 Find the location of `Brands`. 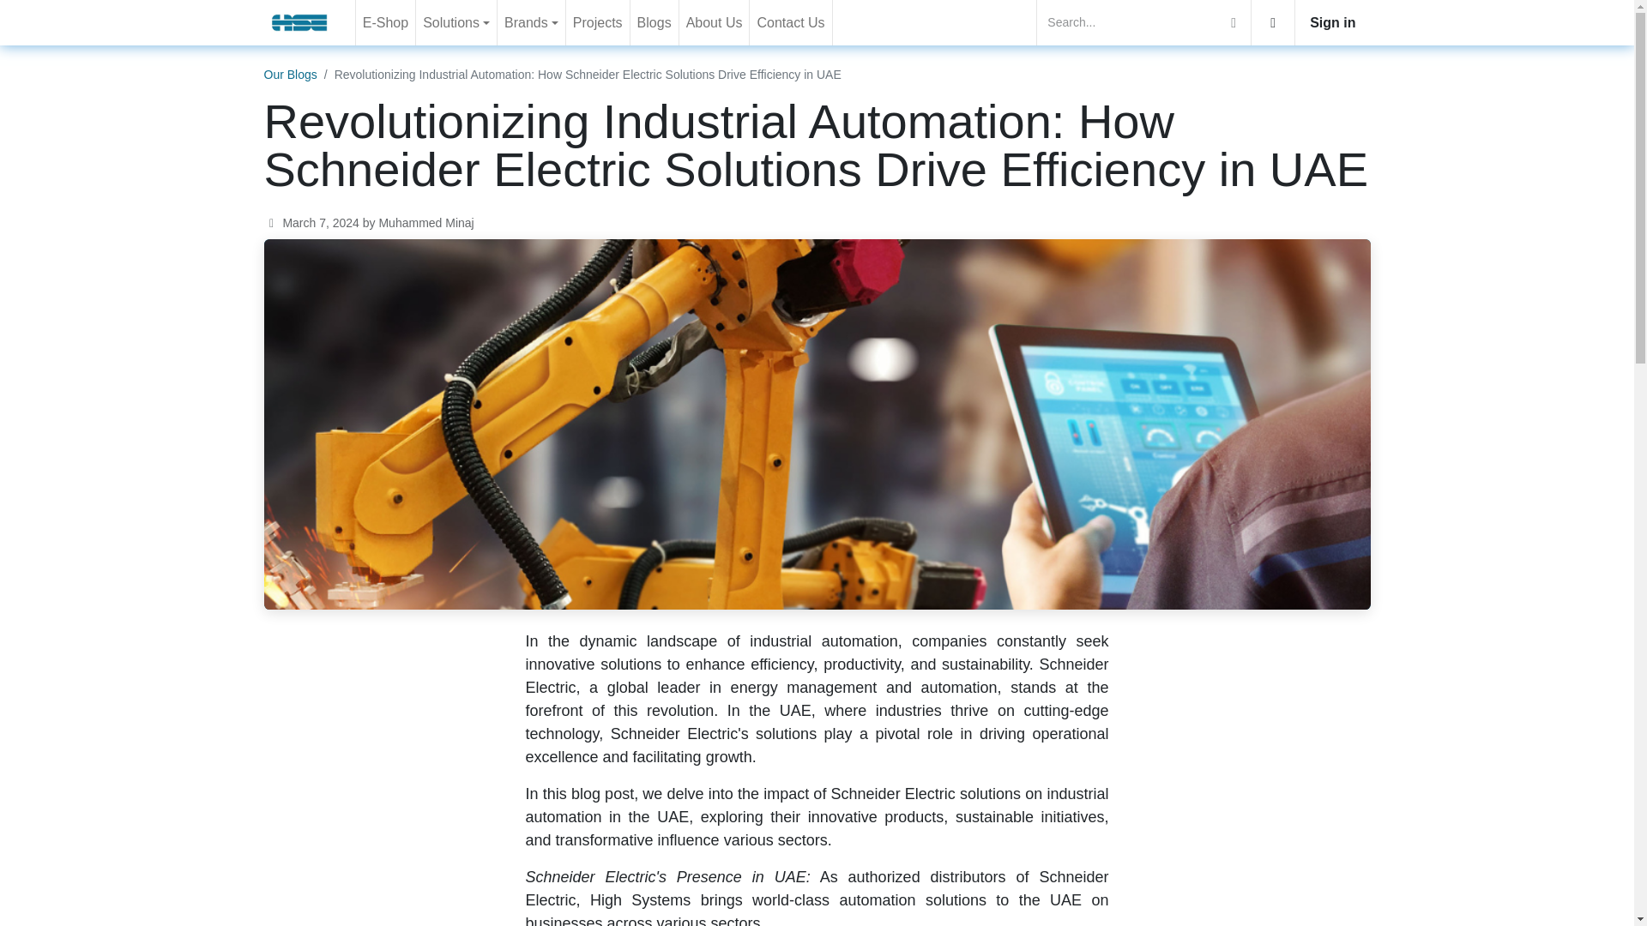

Brands is located at coordinates (530, 22).